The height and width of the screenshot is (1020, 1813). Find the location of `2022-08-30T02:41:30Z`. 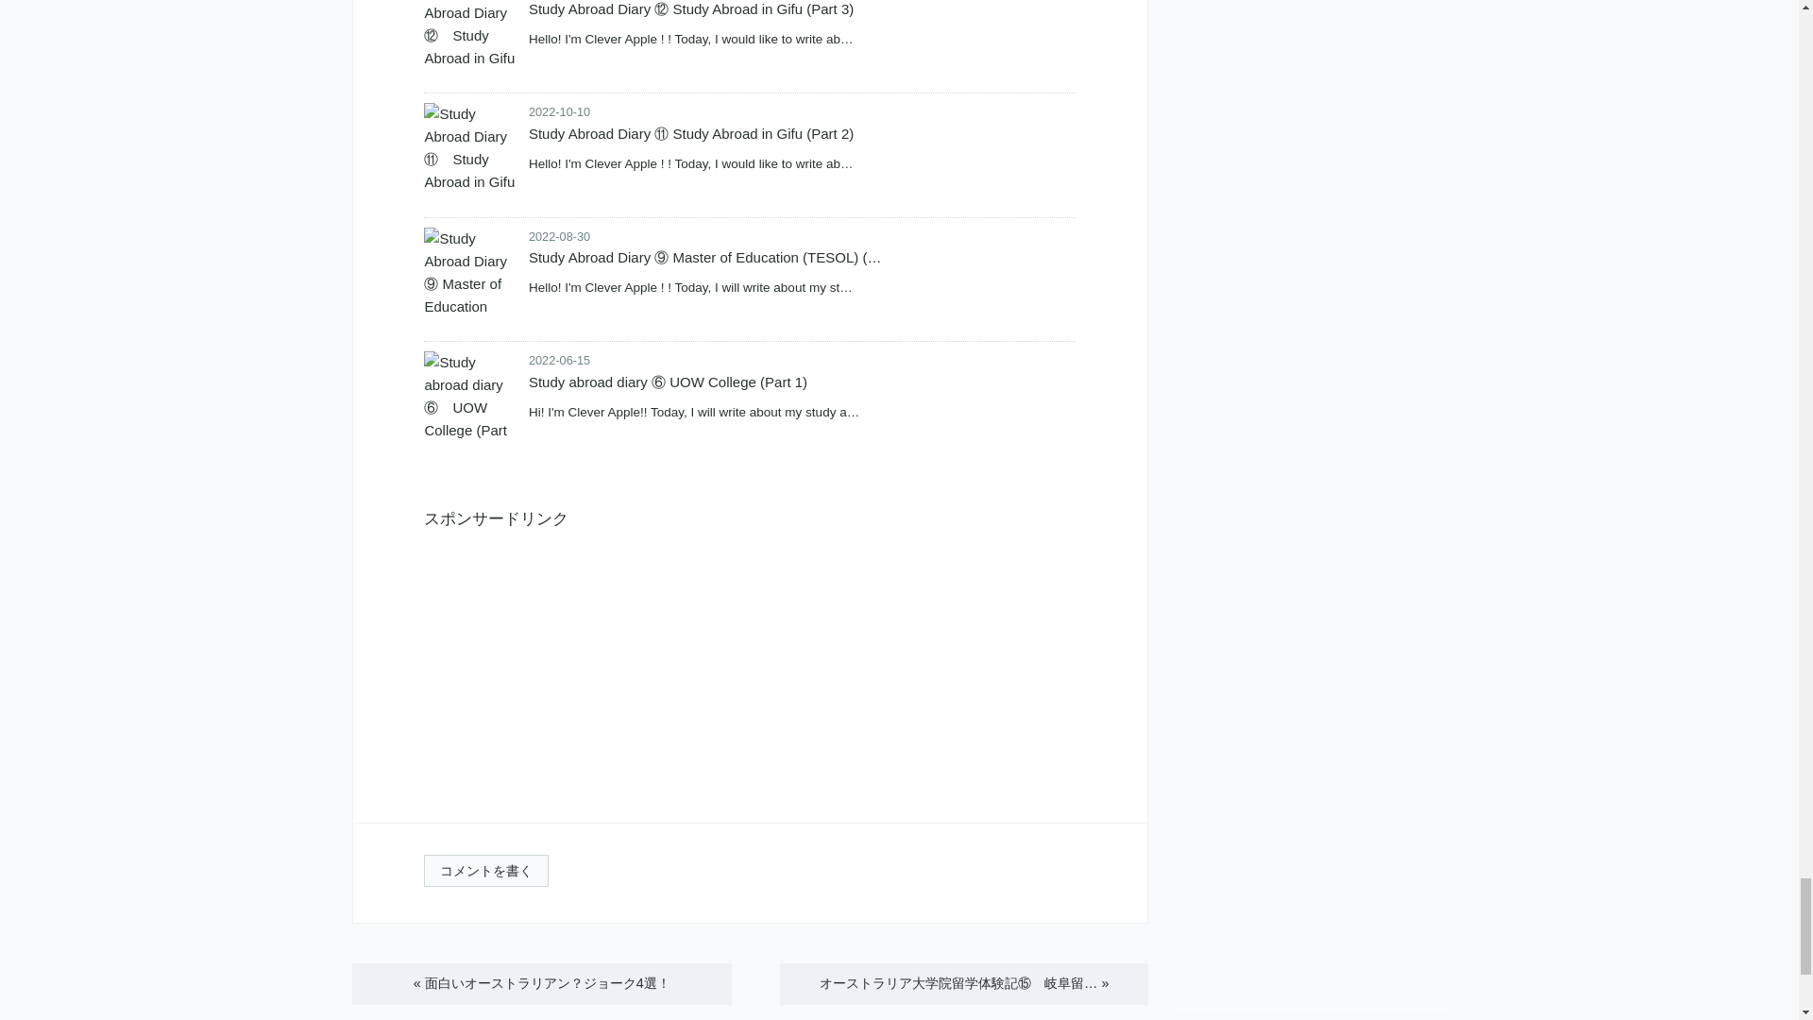

2022-08-30T02:41:30Z is located at coordinates (559, 236).